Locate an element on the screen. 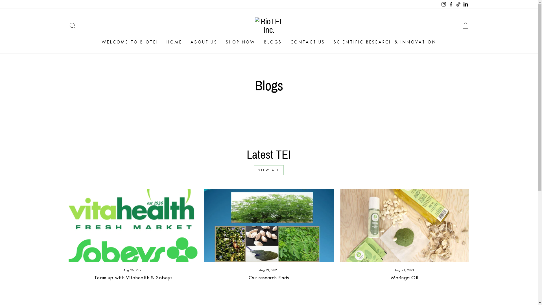  Skip to content is located at coordinates (0, 0).